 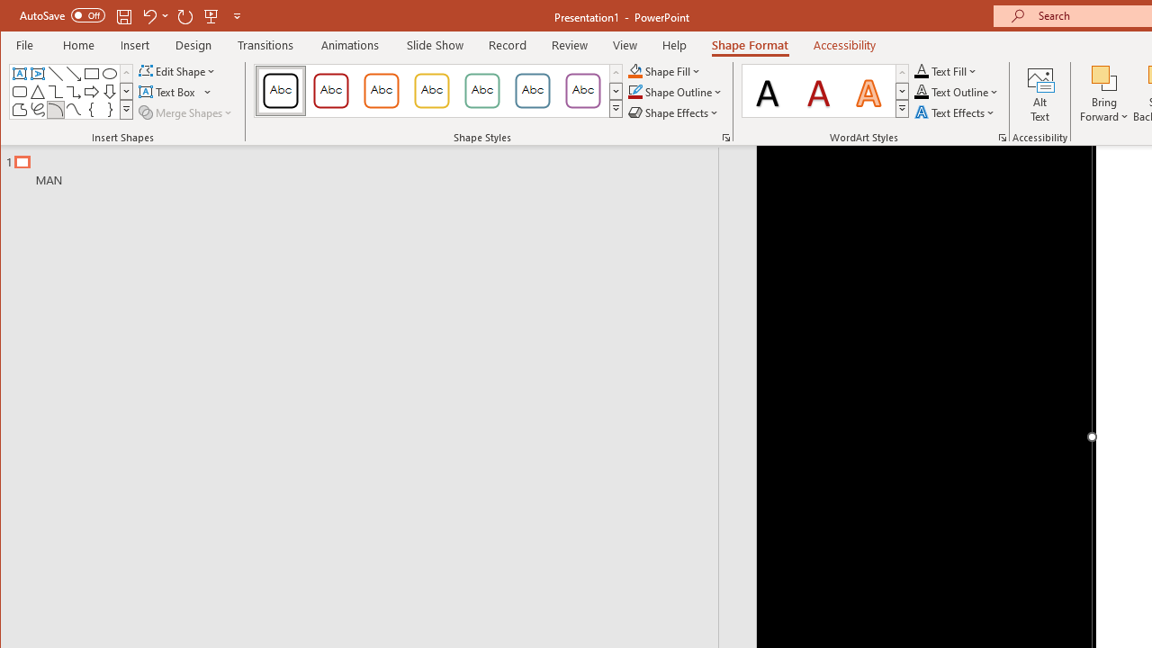 I want to click on Arrow: Down, so click(x=110, y=92).